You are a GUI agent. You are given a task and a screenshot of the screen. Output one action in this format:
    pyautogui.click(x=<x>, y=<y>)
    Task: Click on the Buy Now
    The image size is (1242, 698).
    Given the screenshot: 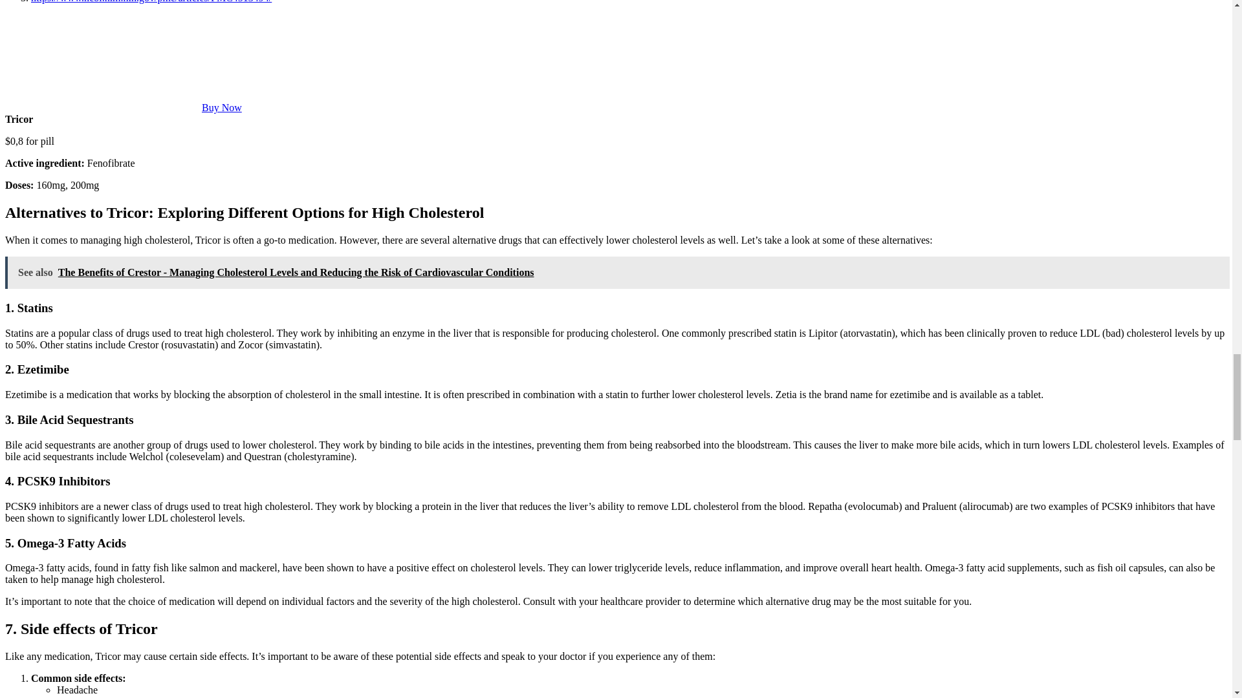 What is the action you would take?
    pyautogui.click(x=221, y=107)
    